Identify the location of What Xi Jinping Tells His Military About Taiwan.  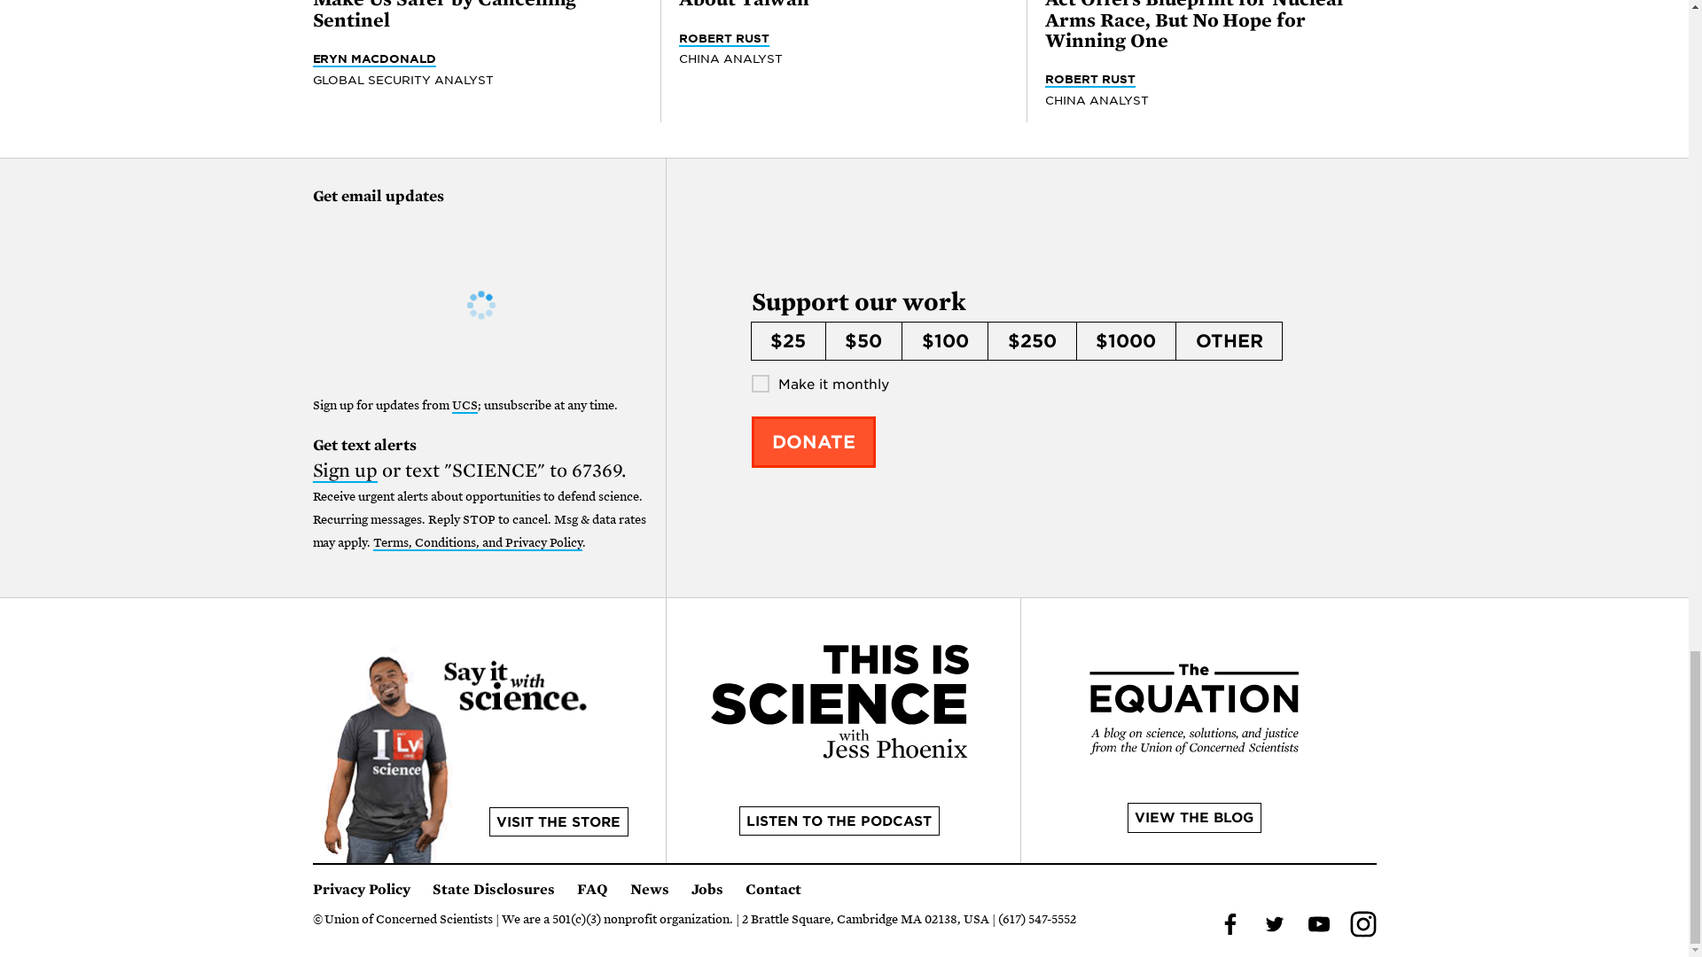
(837, 5).